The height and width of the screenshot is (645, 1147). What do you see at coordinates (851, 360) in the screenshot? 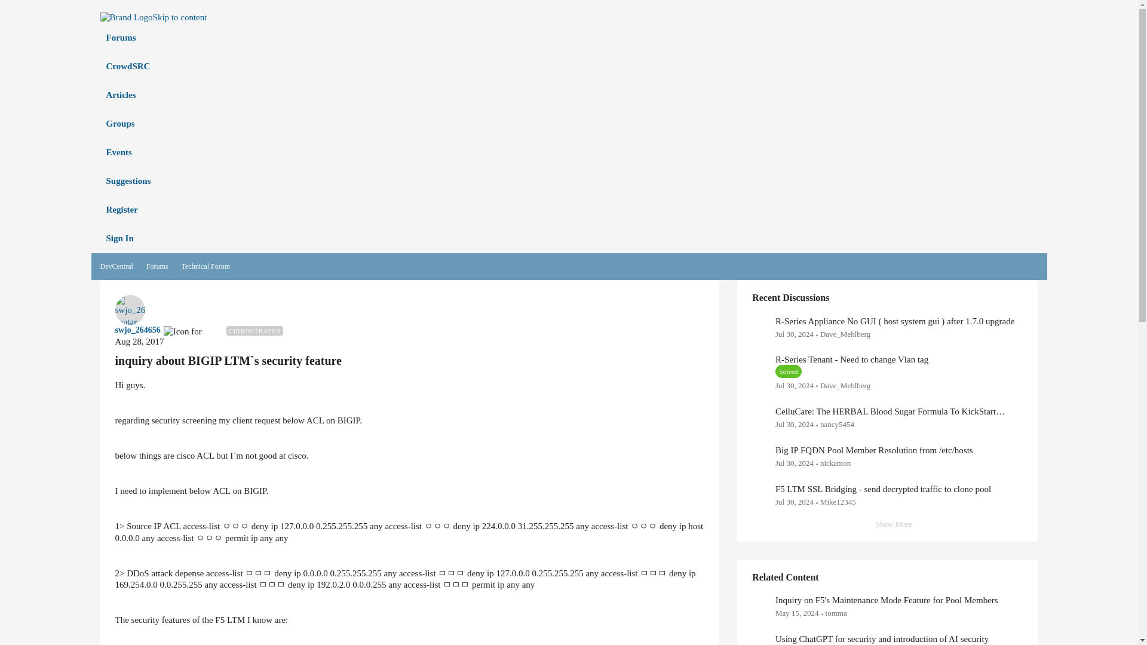
I see `R-Series Tenant - Need to change Vlan tag` at bounding box center [851, 360].